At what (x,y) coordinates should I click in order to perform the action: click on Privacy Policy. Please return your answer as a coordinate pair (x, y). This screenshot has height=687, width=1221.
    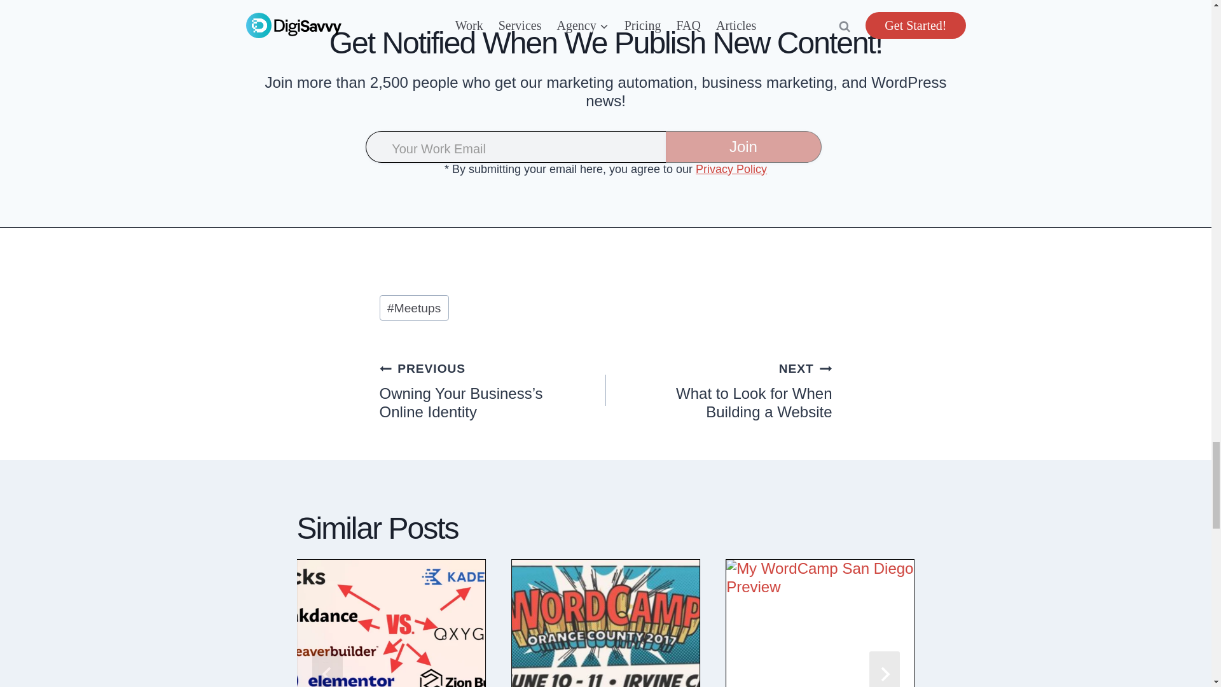
    Looking at the image, I should click on (731, 169).